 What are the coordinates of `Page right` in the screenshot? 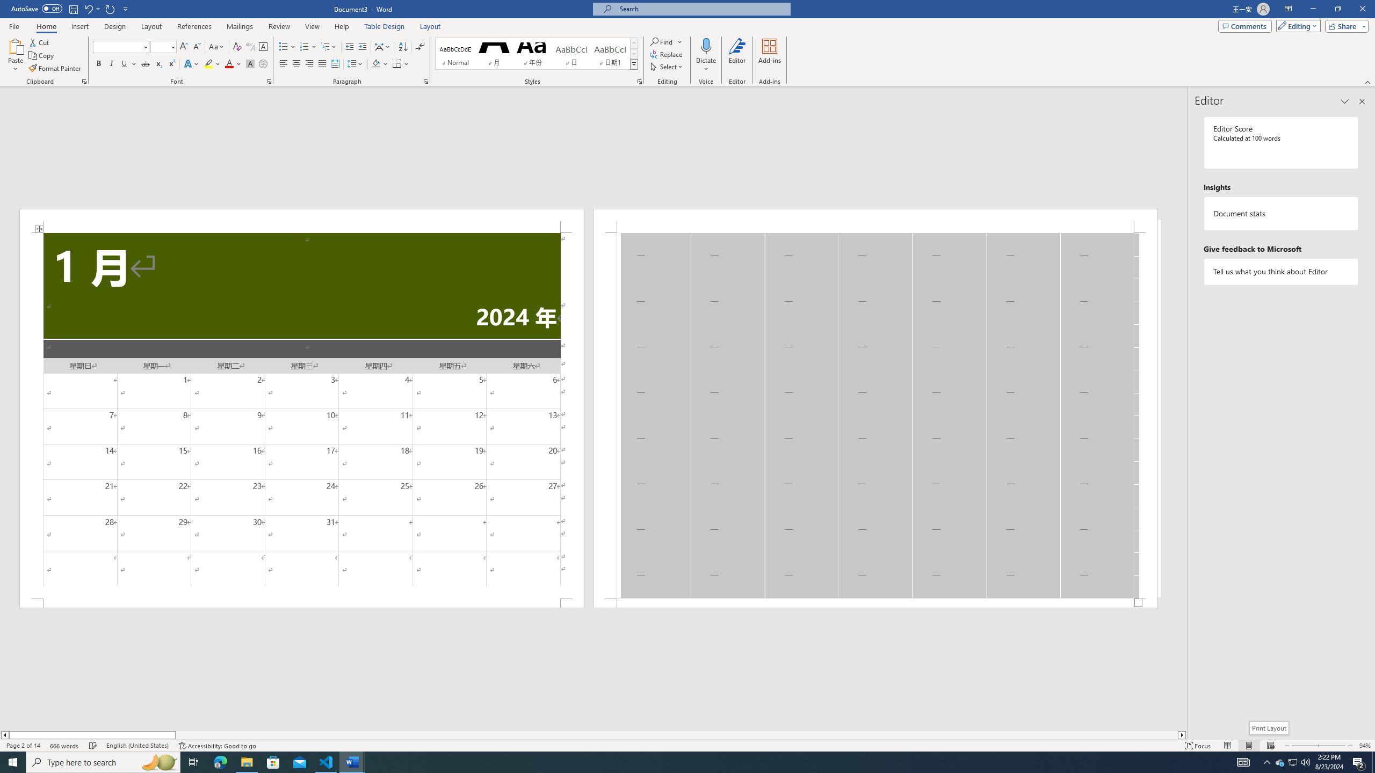 It's located at (677, 735).